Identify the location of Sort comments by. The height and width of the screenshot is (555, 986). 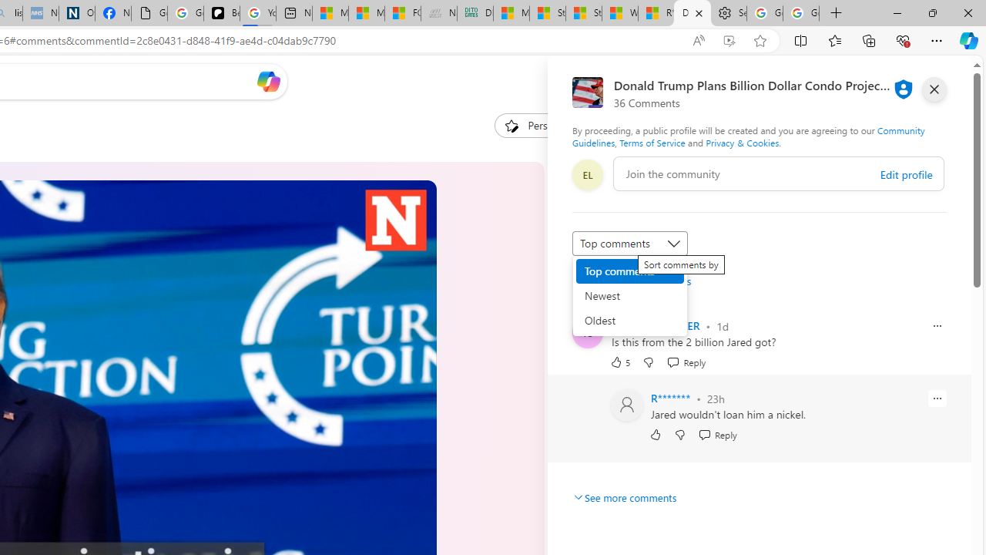
(630, 244).